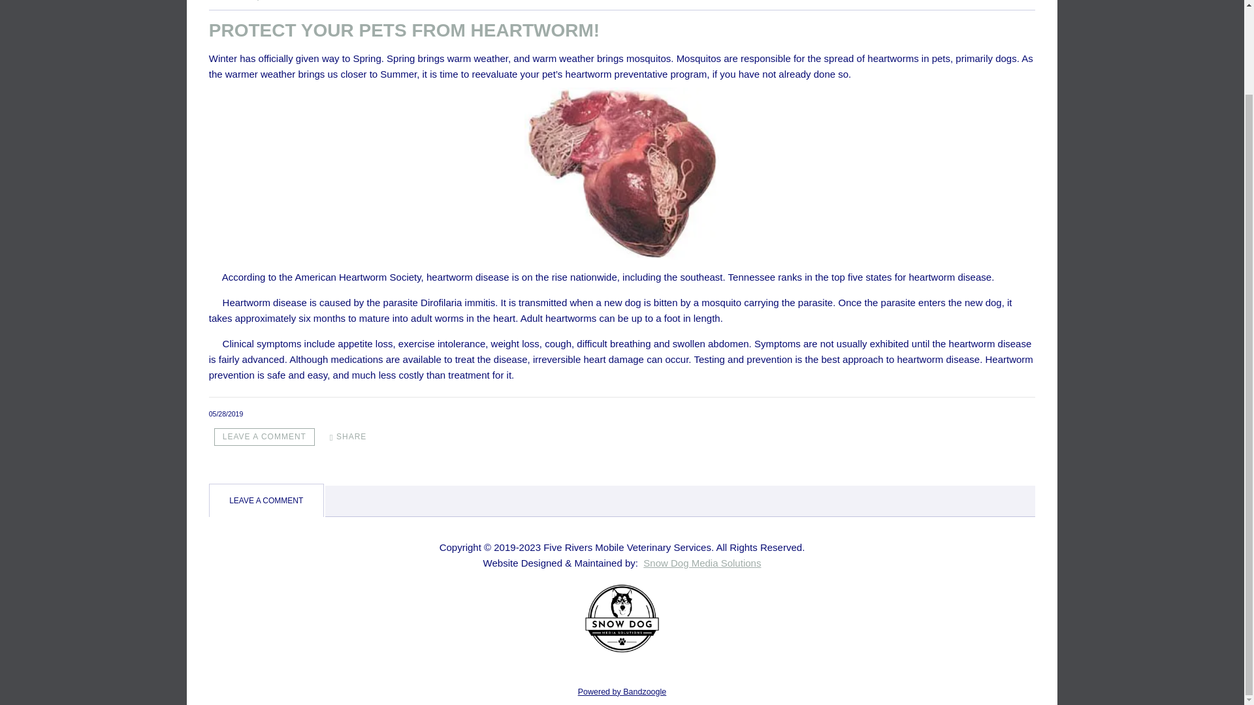 The height and width of the screenshot is (705, 1254). I want to click on May 28, 2019 18:06, so click(226, 414).